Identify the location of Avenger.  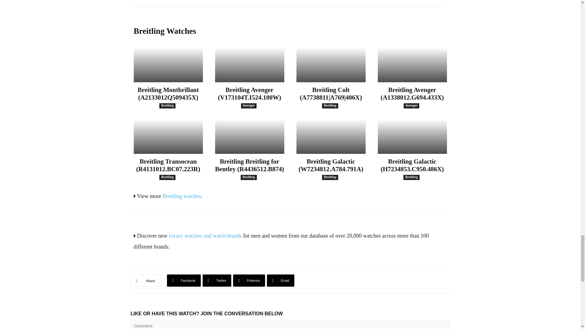
(249, 106).